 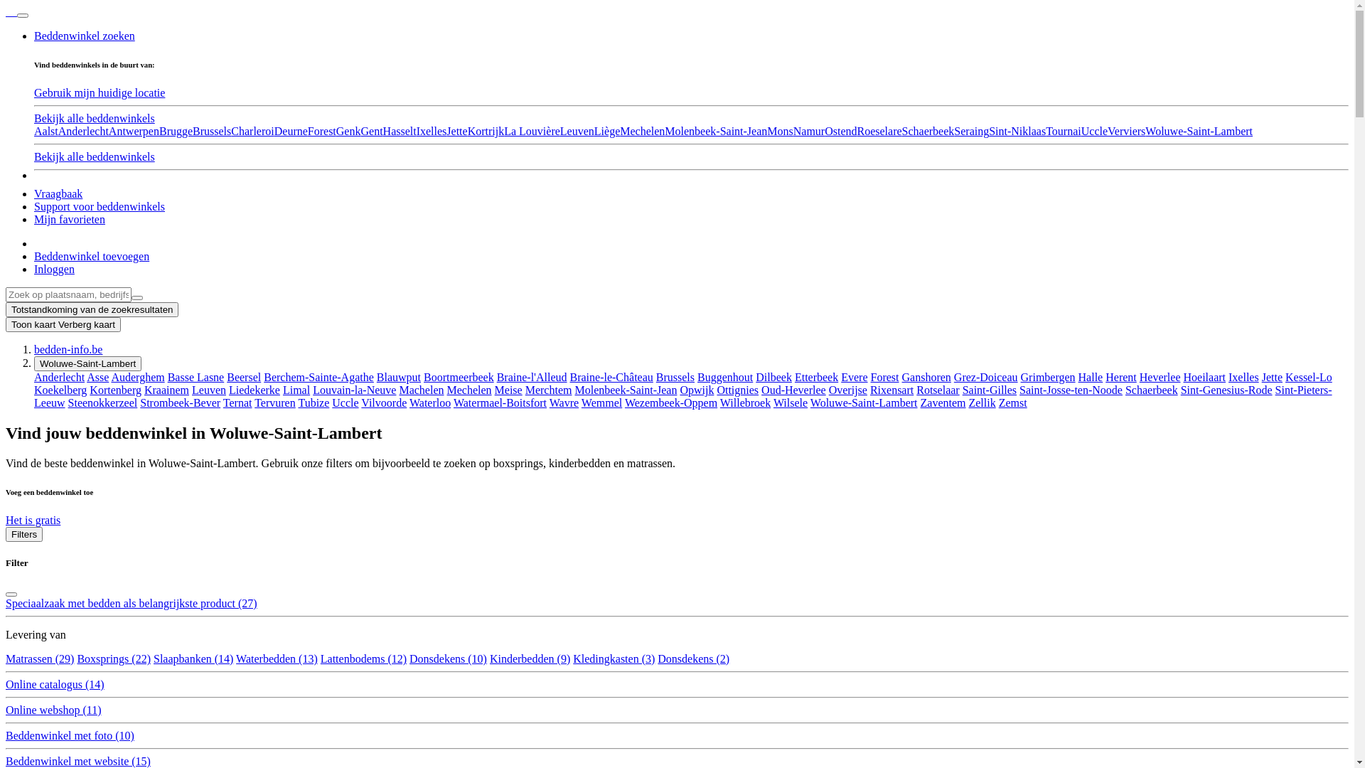 What do you see at coordinates (745, 402) in the screenshot?
I see `Willebroek` at bounding box center [745, 402].